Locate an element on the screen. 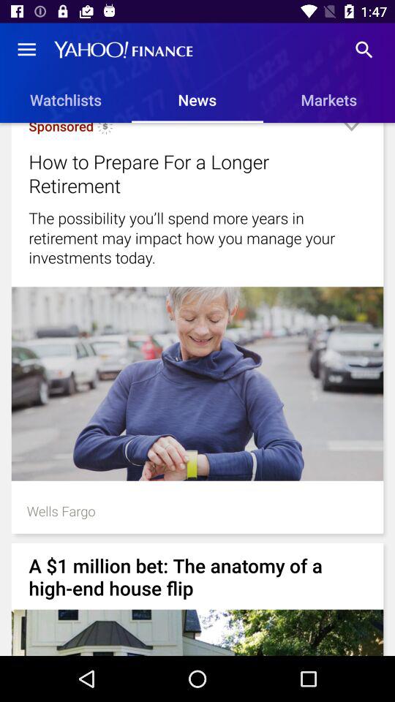  turn on item below the how to prepare icon is located at coordinates (197, 238).